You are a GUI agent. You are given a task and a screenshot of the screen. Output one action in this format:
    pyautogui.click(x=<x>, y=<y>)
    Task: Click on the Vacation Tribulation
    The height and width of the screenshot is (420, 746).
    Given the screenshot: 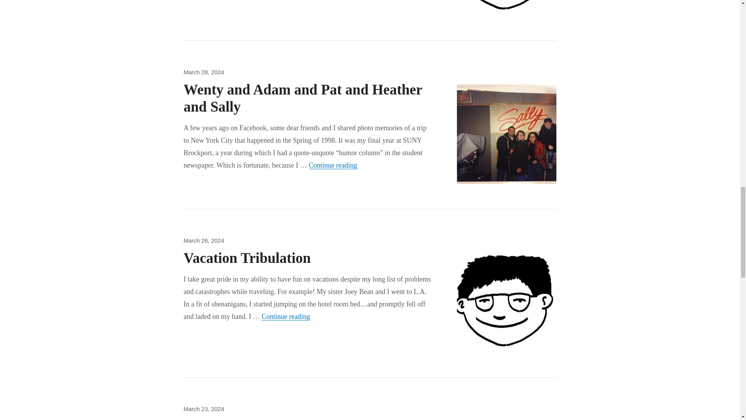 What is the action you would take?
    pyautogui.click(x=247, y=257)
    